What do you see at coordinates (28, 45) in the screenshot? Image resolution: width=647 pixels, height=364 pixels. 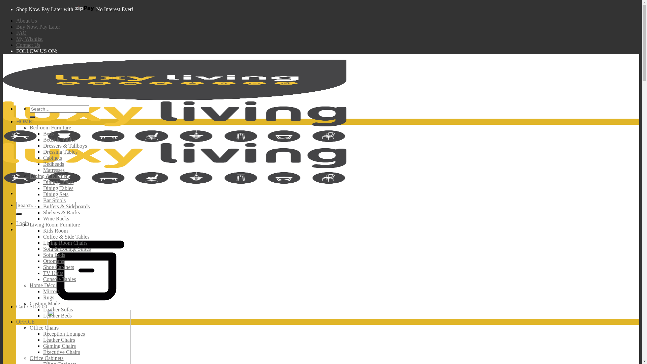 I see `Contact Us` at bounding box center [28, 45].